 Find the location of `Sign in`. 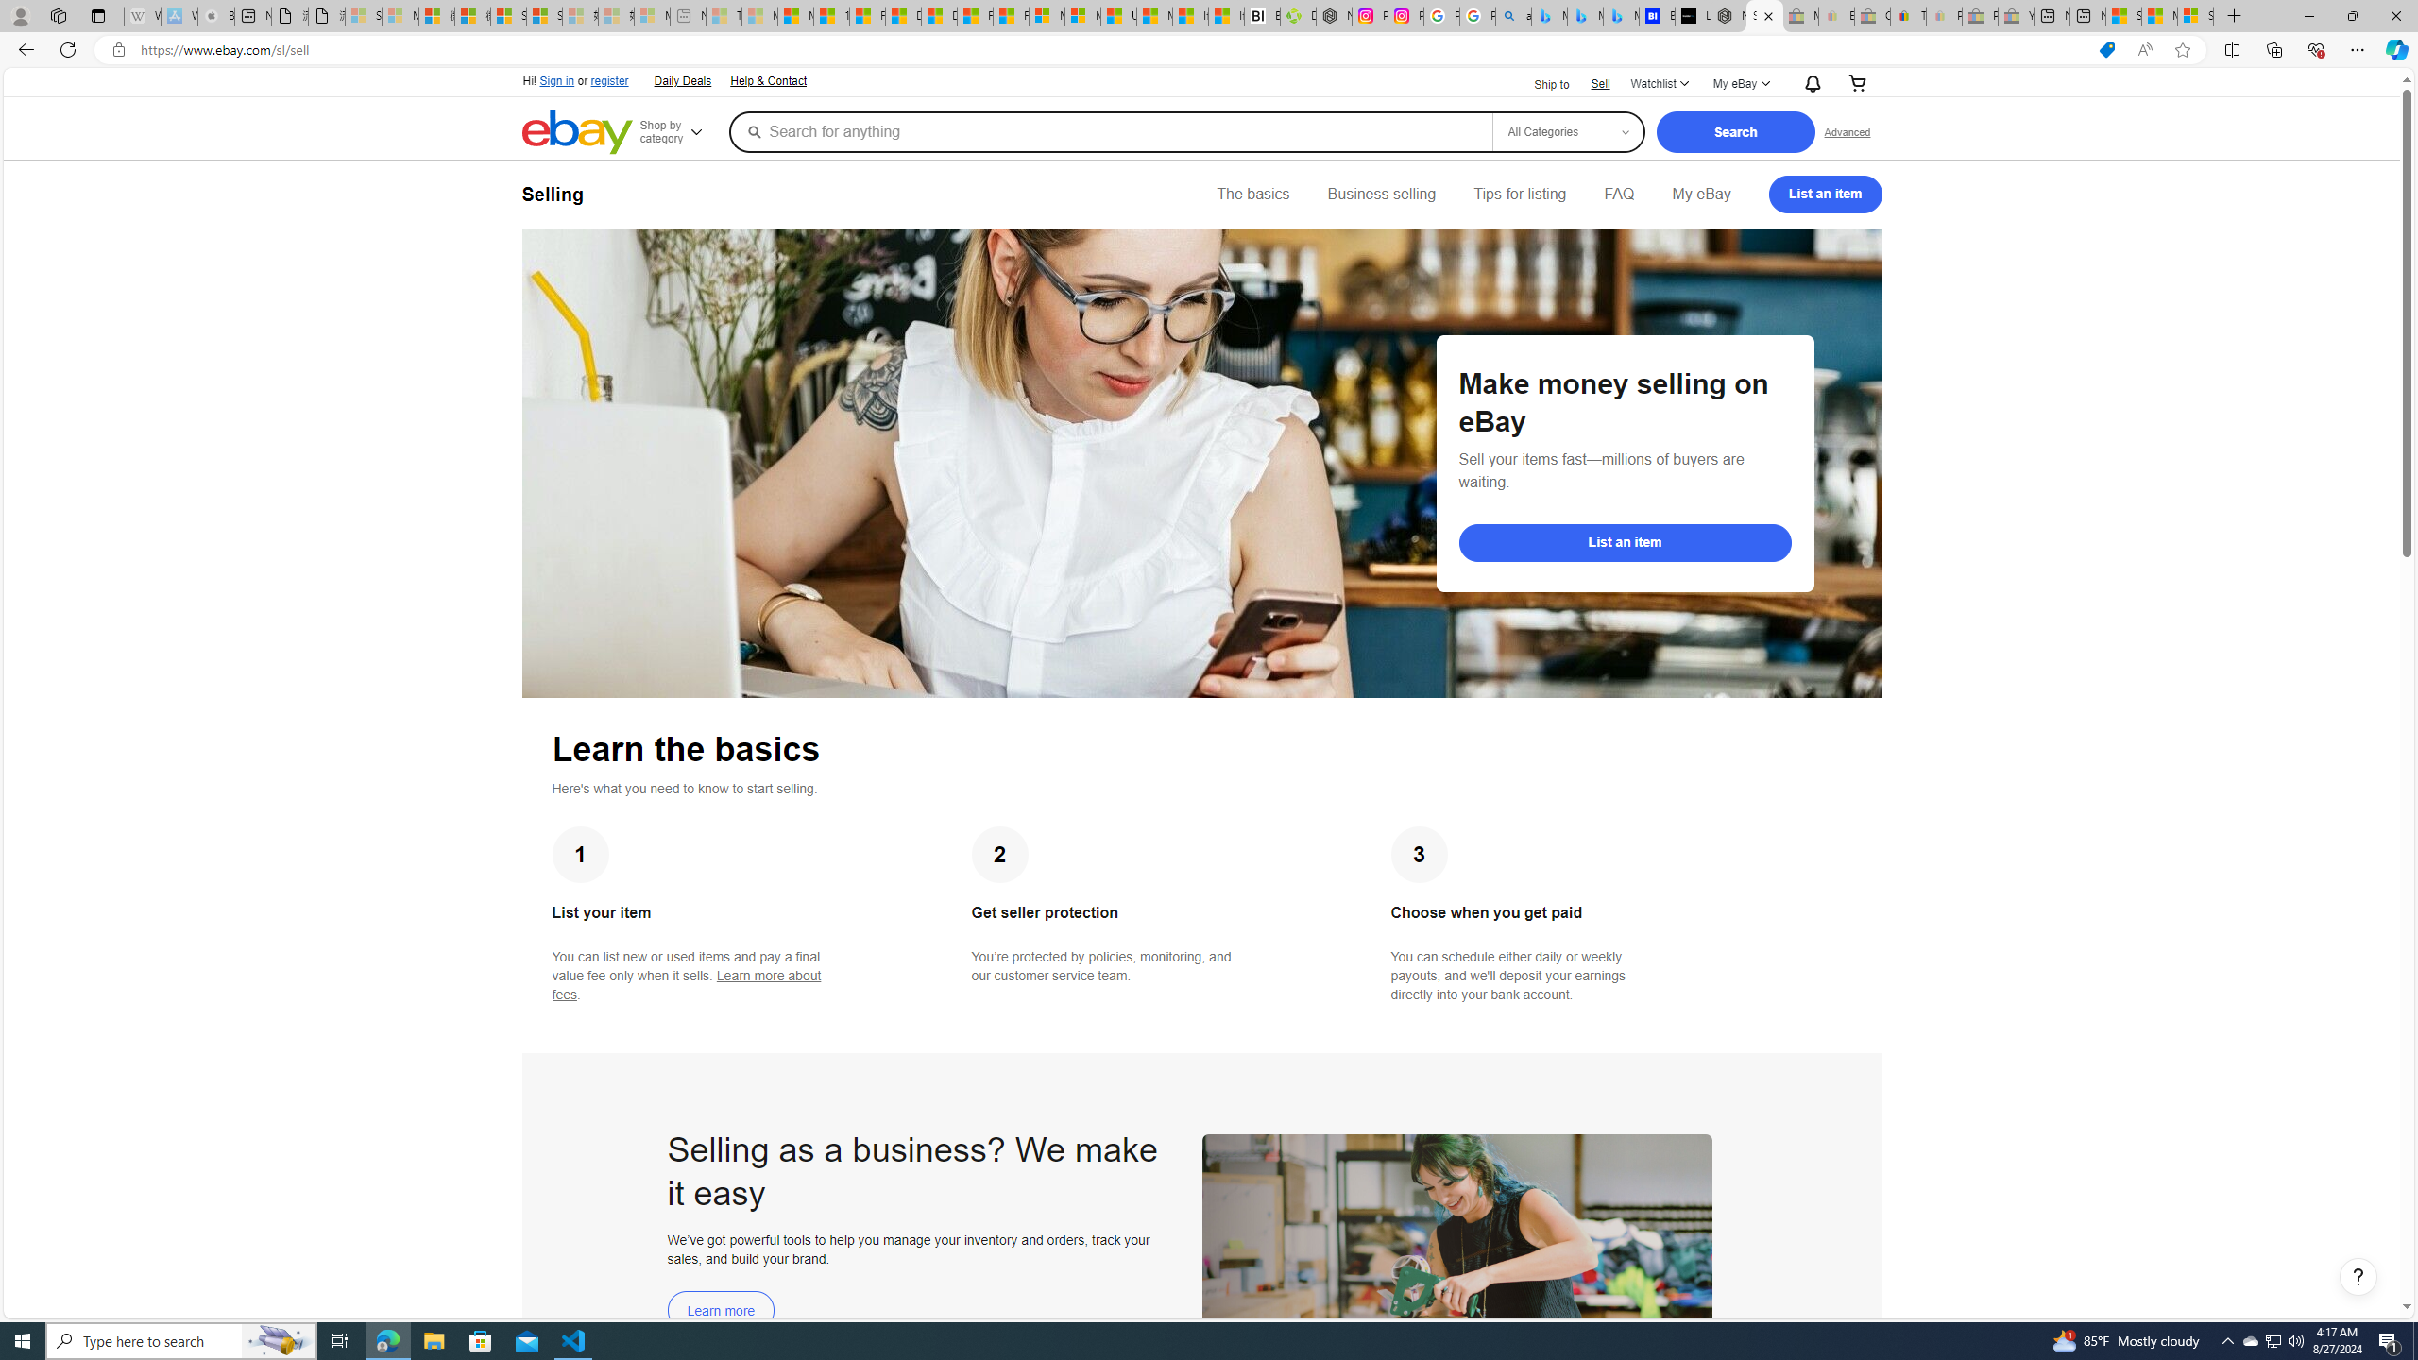

Sign in is located at coordinates (557, 81).